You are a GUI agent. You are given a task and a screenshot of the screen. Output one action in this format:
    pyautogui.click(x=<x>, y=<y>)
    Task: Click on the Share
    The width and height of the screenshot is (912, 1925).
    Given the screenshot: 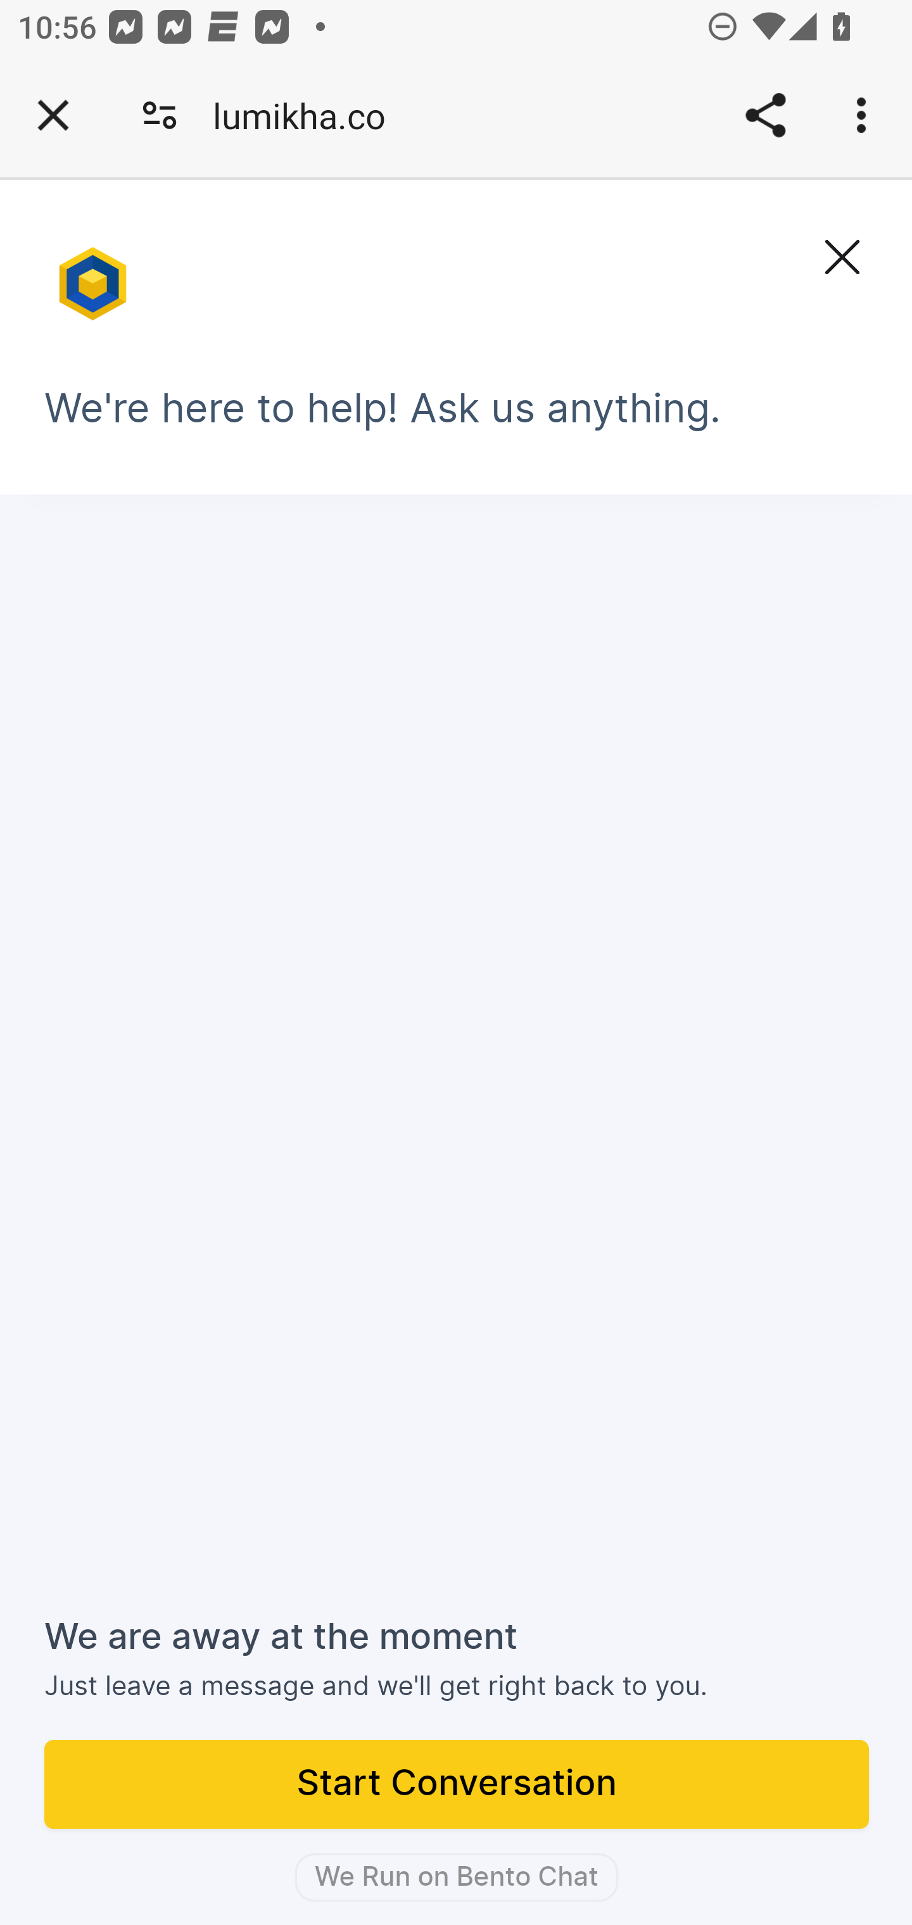 What is the action you would take?
    pyautogui.click(x=765, y=115)
    